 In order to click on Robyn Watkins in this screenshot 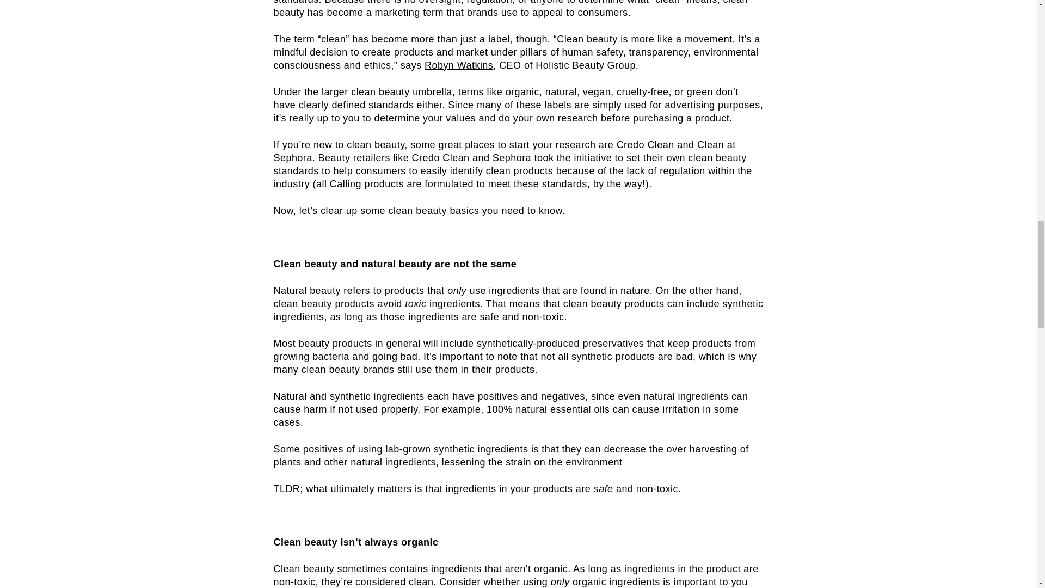, I will do `click(458, 65)`.